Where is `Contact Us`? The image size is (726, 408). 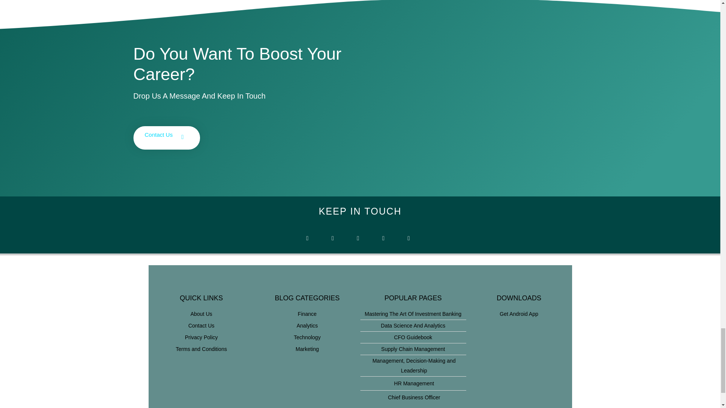 Contact Us is located at coordinates (201, 325).